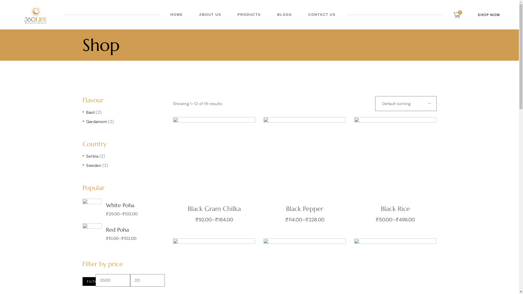  What do you see at coordinates (214, 209) in the screenshot?
I see `Black Gram Chilka` at bounding box center [214, 209].